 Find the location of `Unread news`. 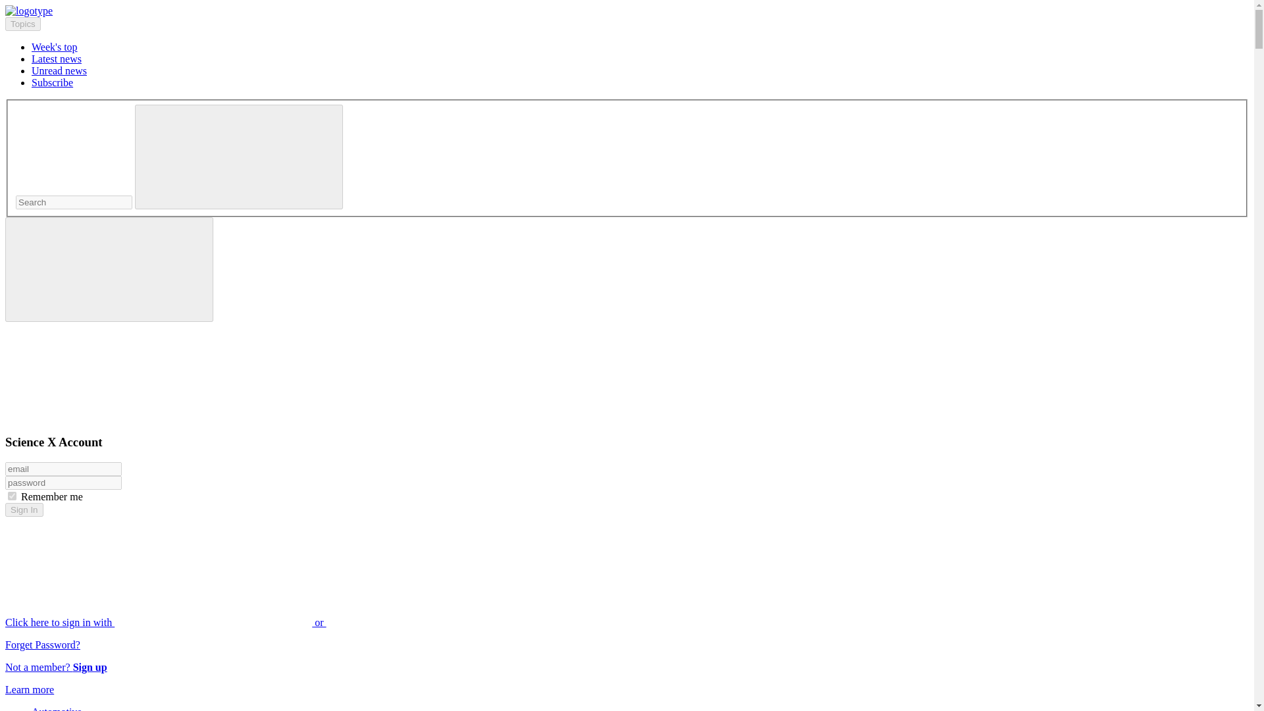

Unread news is located at coordinates (59, 70).